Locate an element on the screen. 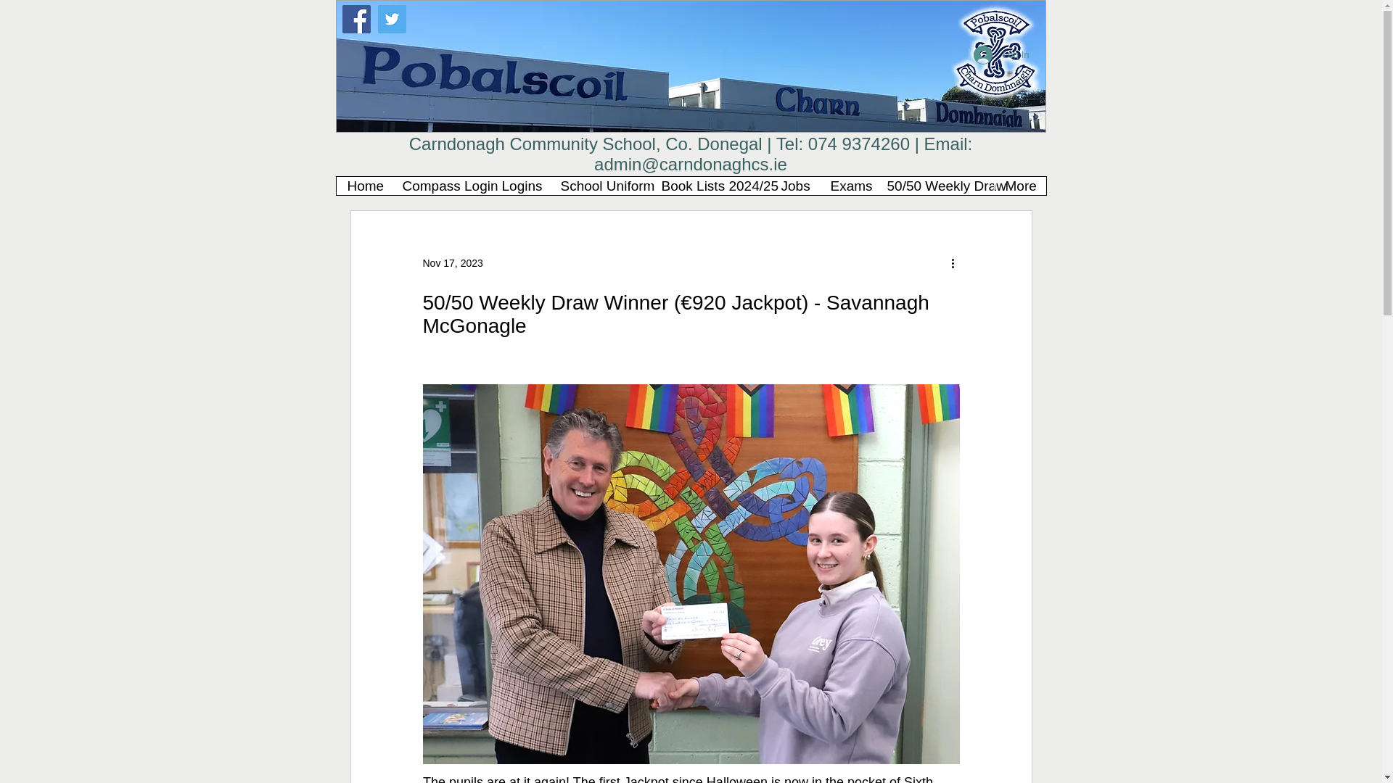  Home is located at coordinates (364, 186).